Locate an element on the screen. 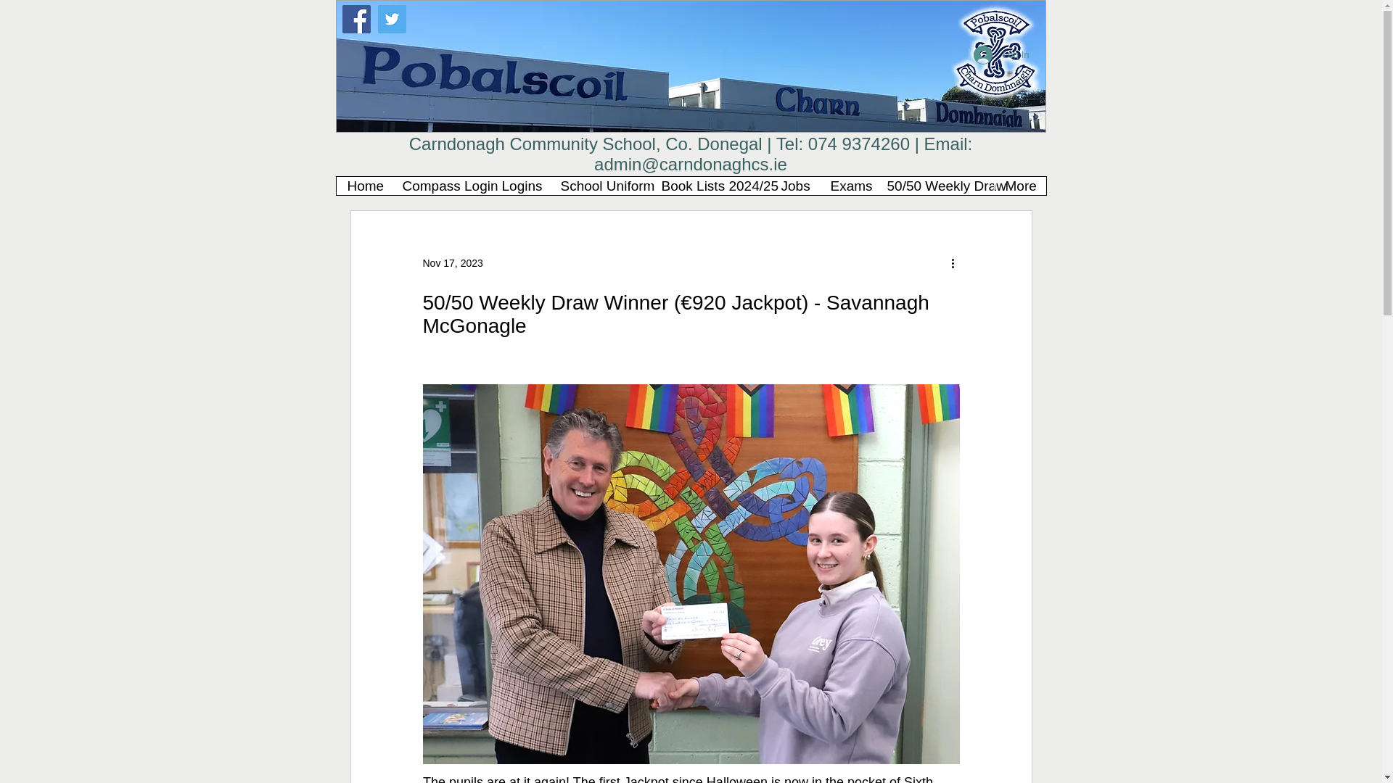  Home is located at coordinates (364, 186).